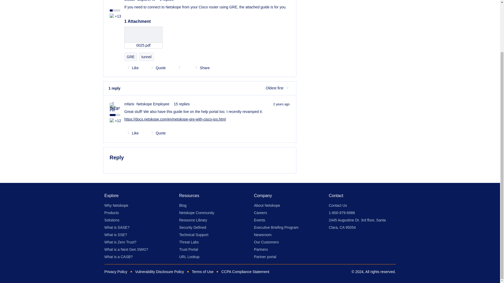  I want to click on Shared Images - 1, so click(112, 121).